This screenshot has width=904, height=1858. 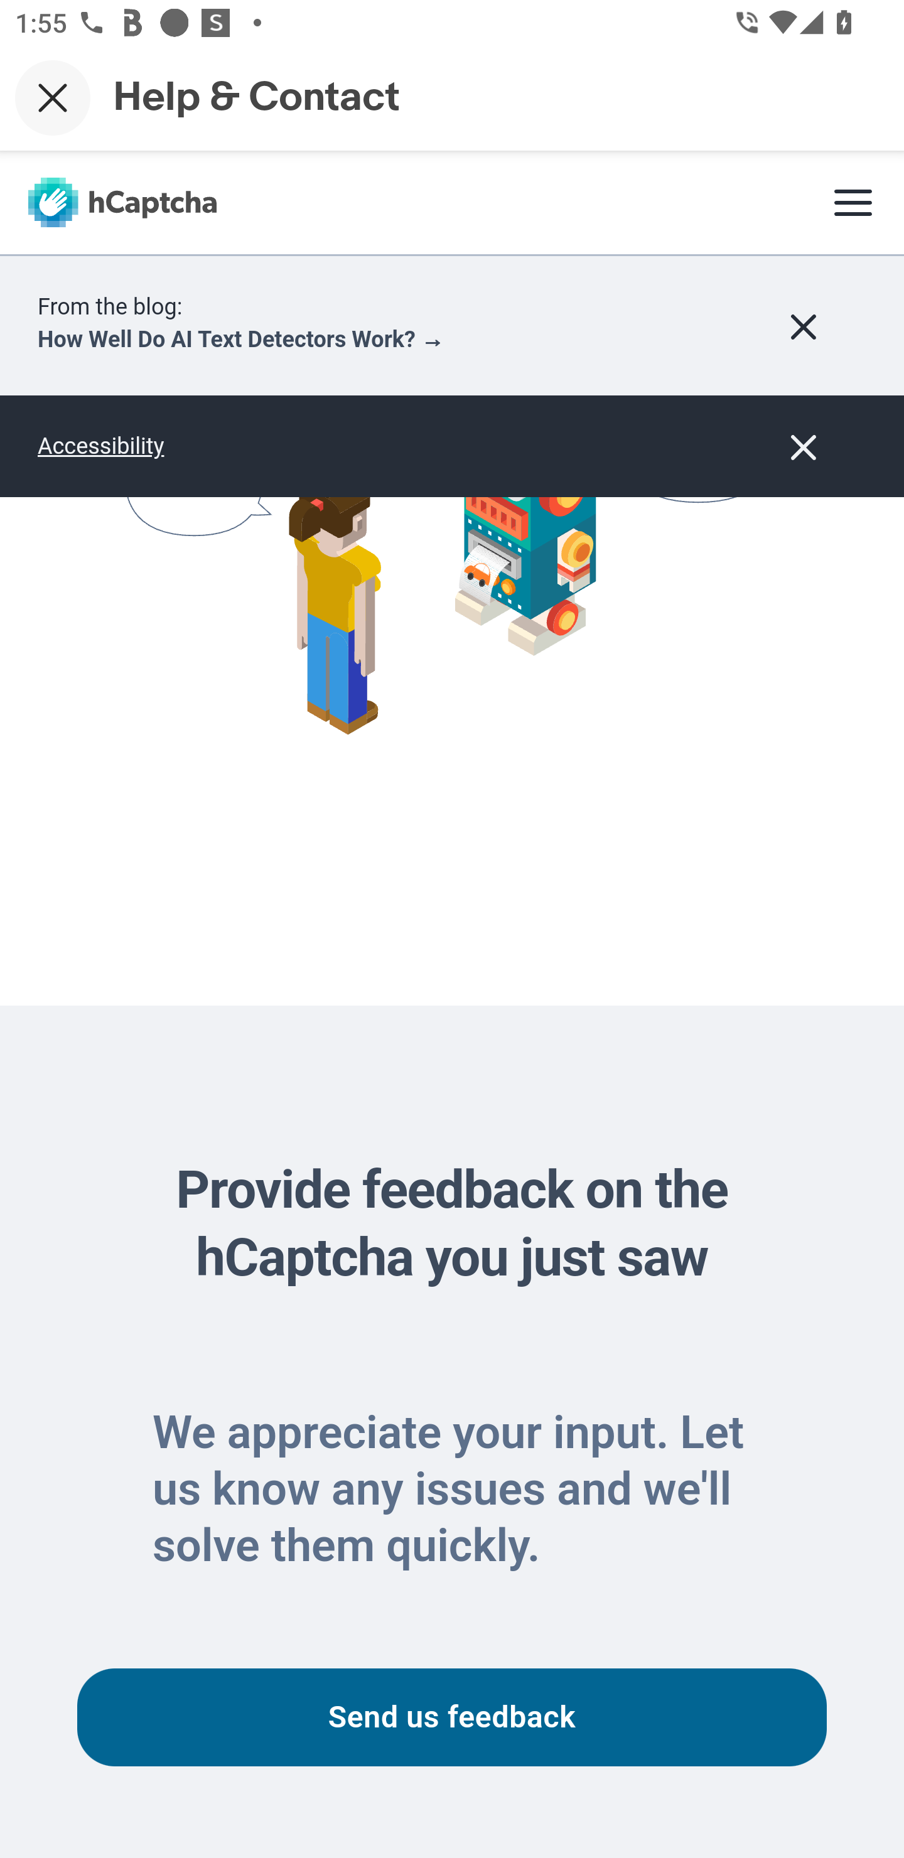 I want to click on Send us feedback, so click(x=452, y=1719).